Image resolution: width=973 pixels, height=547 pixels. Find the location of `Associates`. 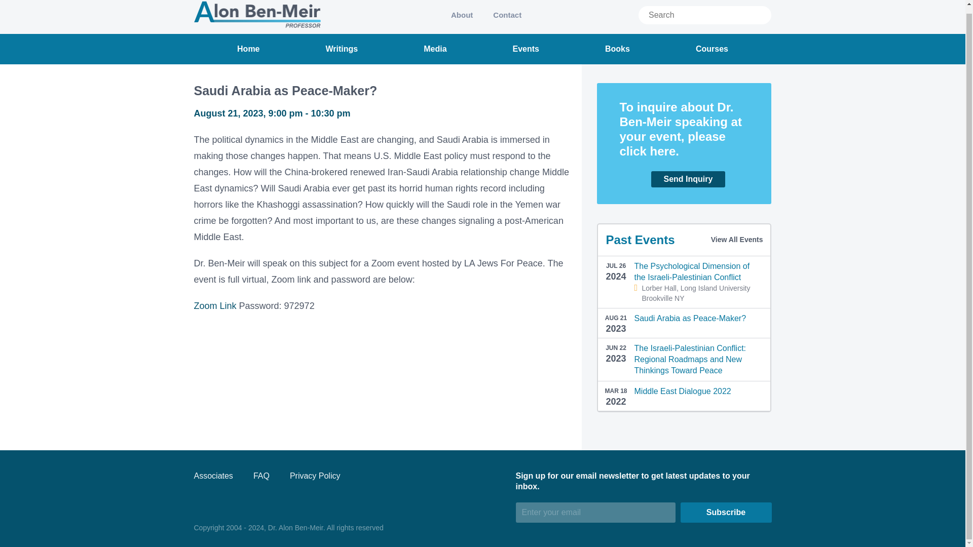

Associates is located at coordinates (213, 476).